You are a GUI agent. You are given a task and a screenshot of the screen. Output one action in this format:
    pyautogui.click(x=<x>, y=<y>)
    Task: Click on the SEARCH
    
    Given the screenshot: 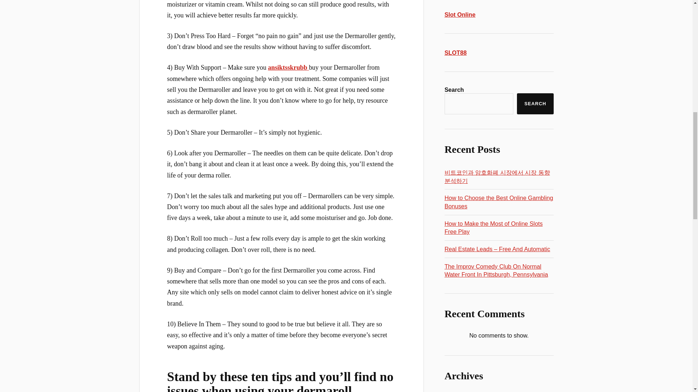 What is the action you would take?
    pyautogui.click(x=535, y=104)
    